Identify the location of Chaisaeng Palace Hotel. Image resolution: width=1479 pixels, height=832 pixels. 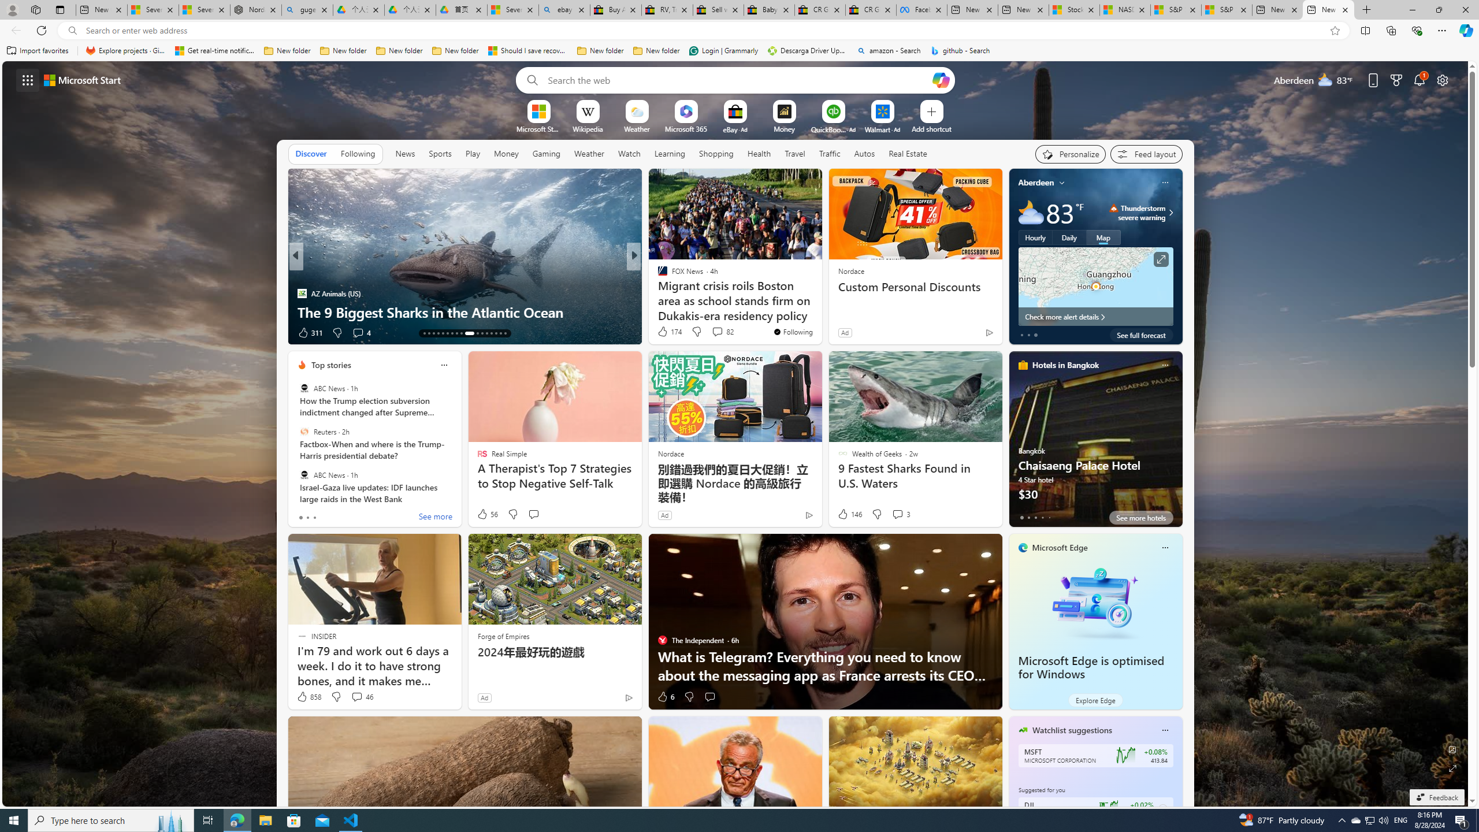
(1095, 444).